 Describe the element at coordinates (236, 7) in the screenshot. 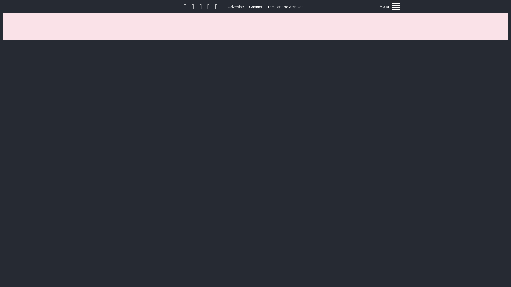

I see `Advertise` at that location.